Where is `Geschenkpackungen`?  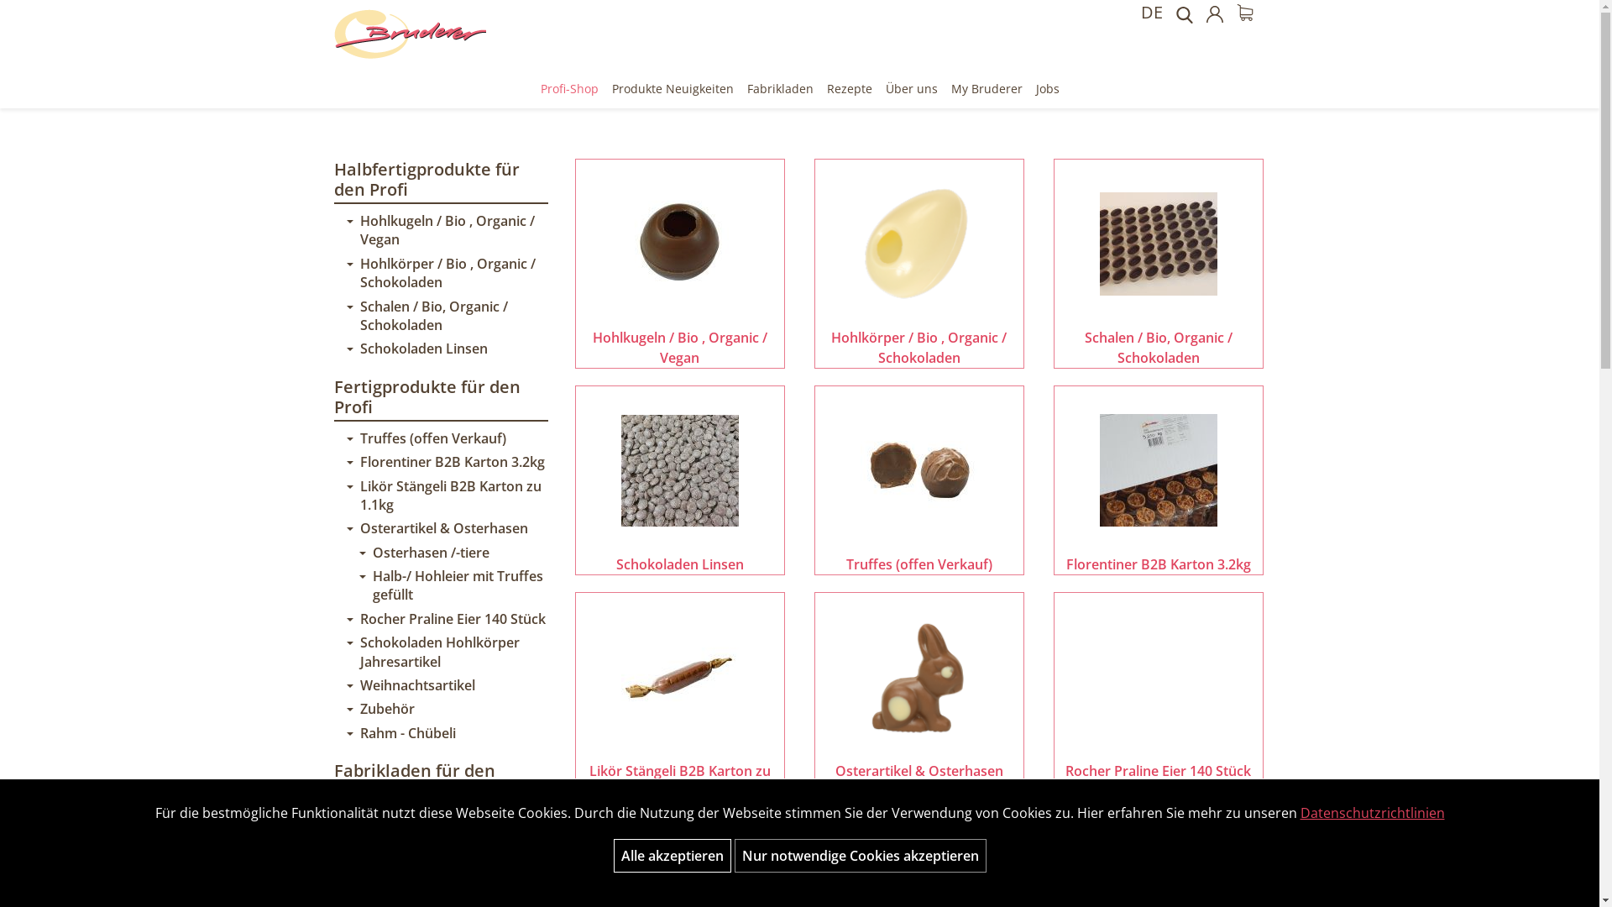 Geschenkpackungen is located at coordinates (447, 870).